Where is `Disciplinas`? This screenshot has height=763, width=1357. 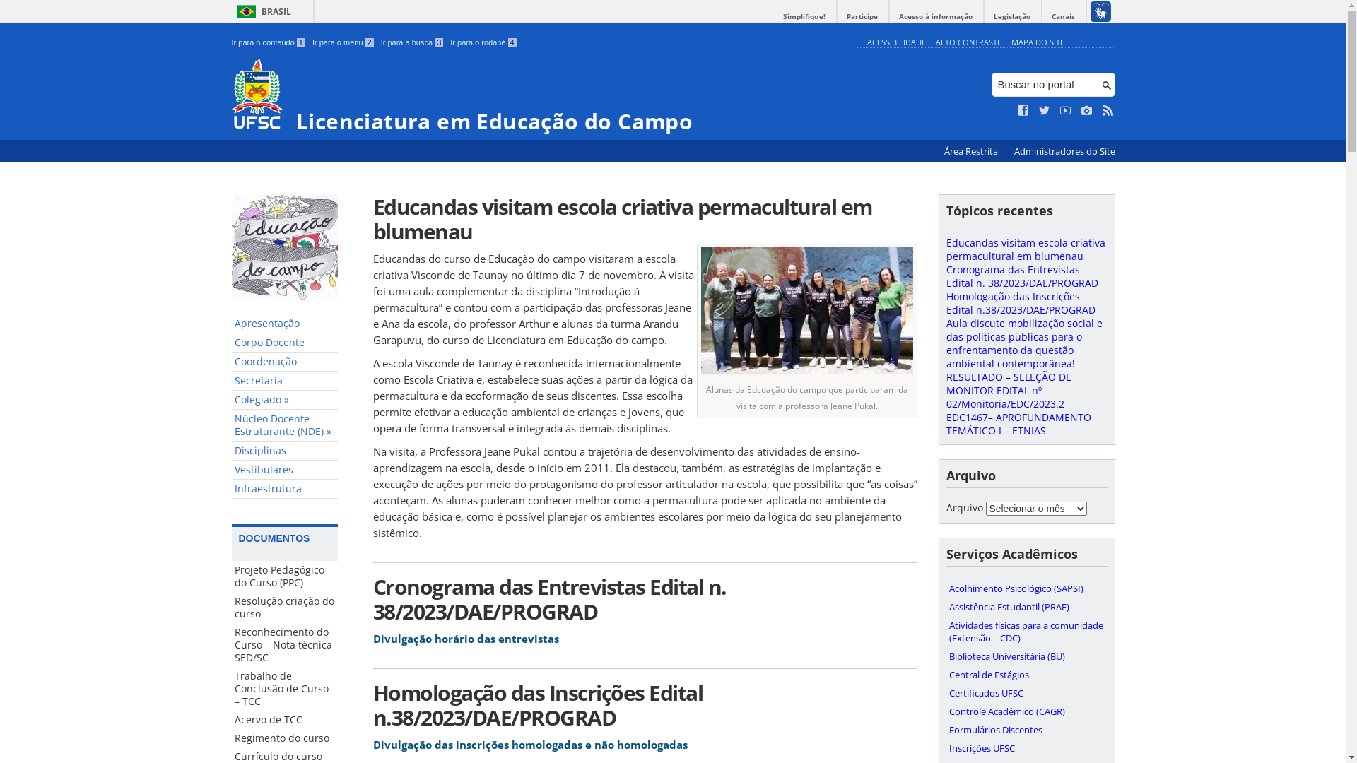 Disciplinas is located at coordinates (285, 451).